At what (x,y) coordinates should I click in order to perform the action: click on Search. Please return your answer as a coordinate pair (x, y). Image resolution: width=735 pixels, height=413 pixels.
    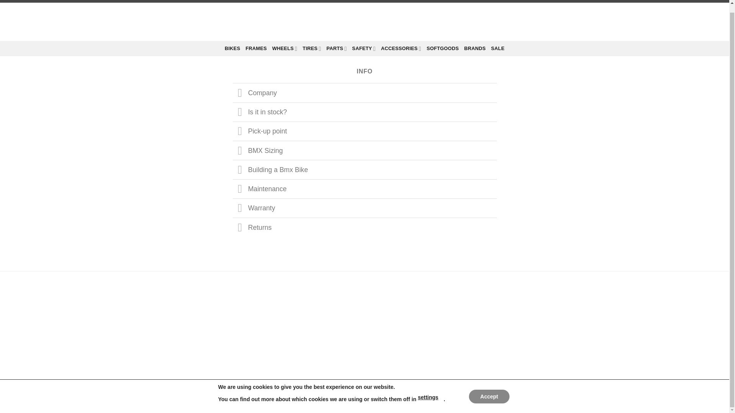
    Looking at the image, I should click on (292, 21).